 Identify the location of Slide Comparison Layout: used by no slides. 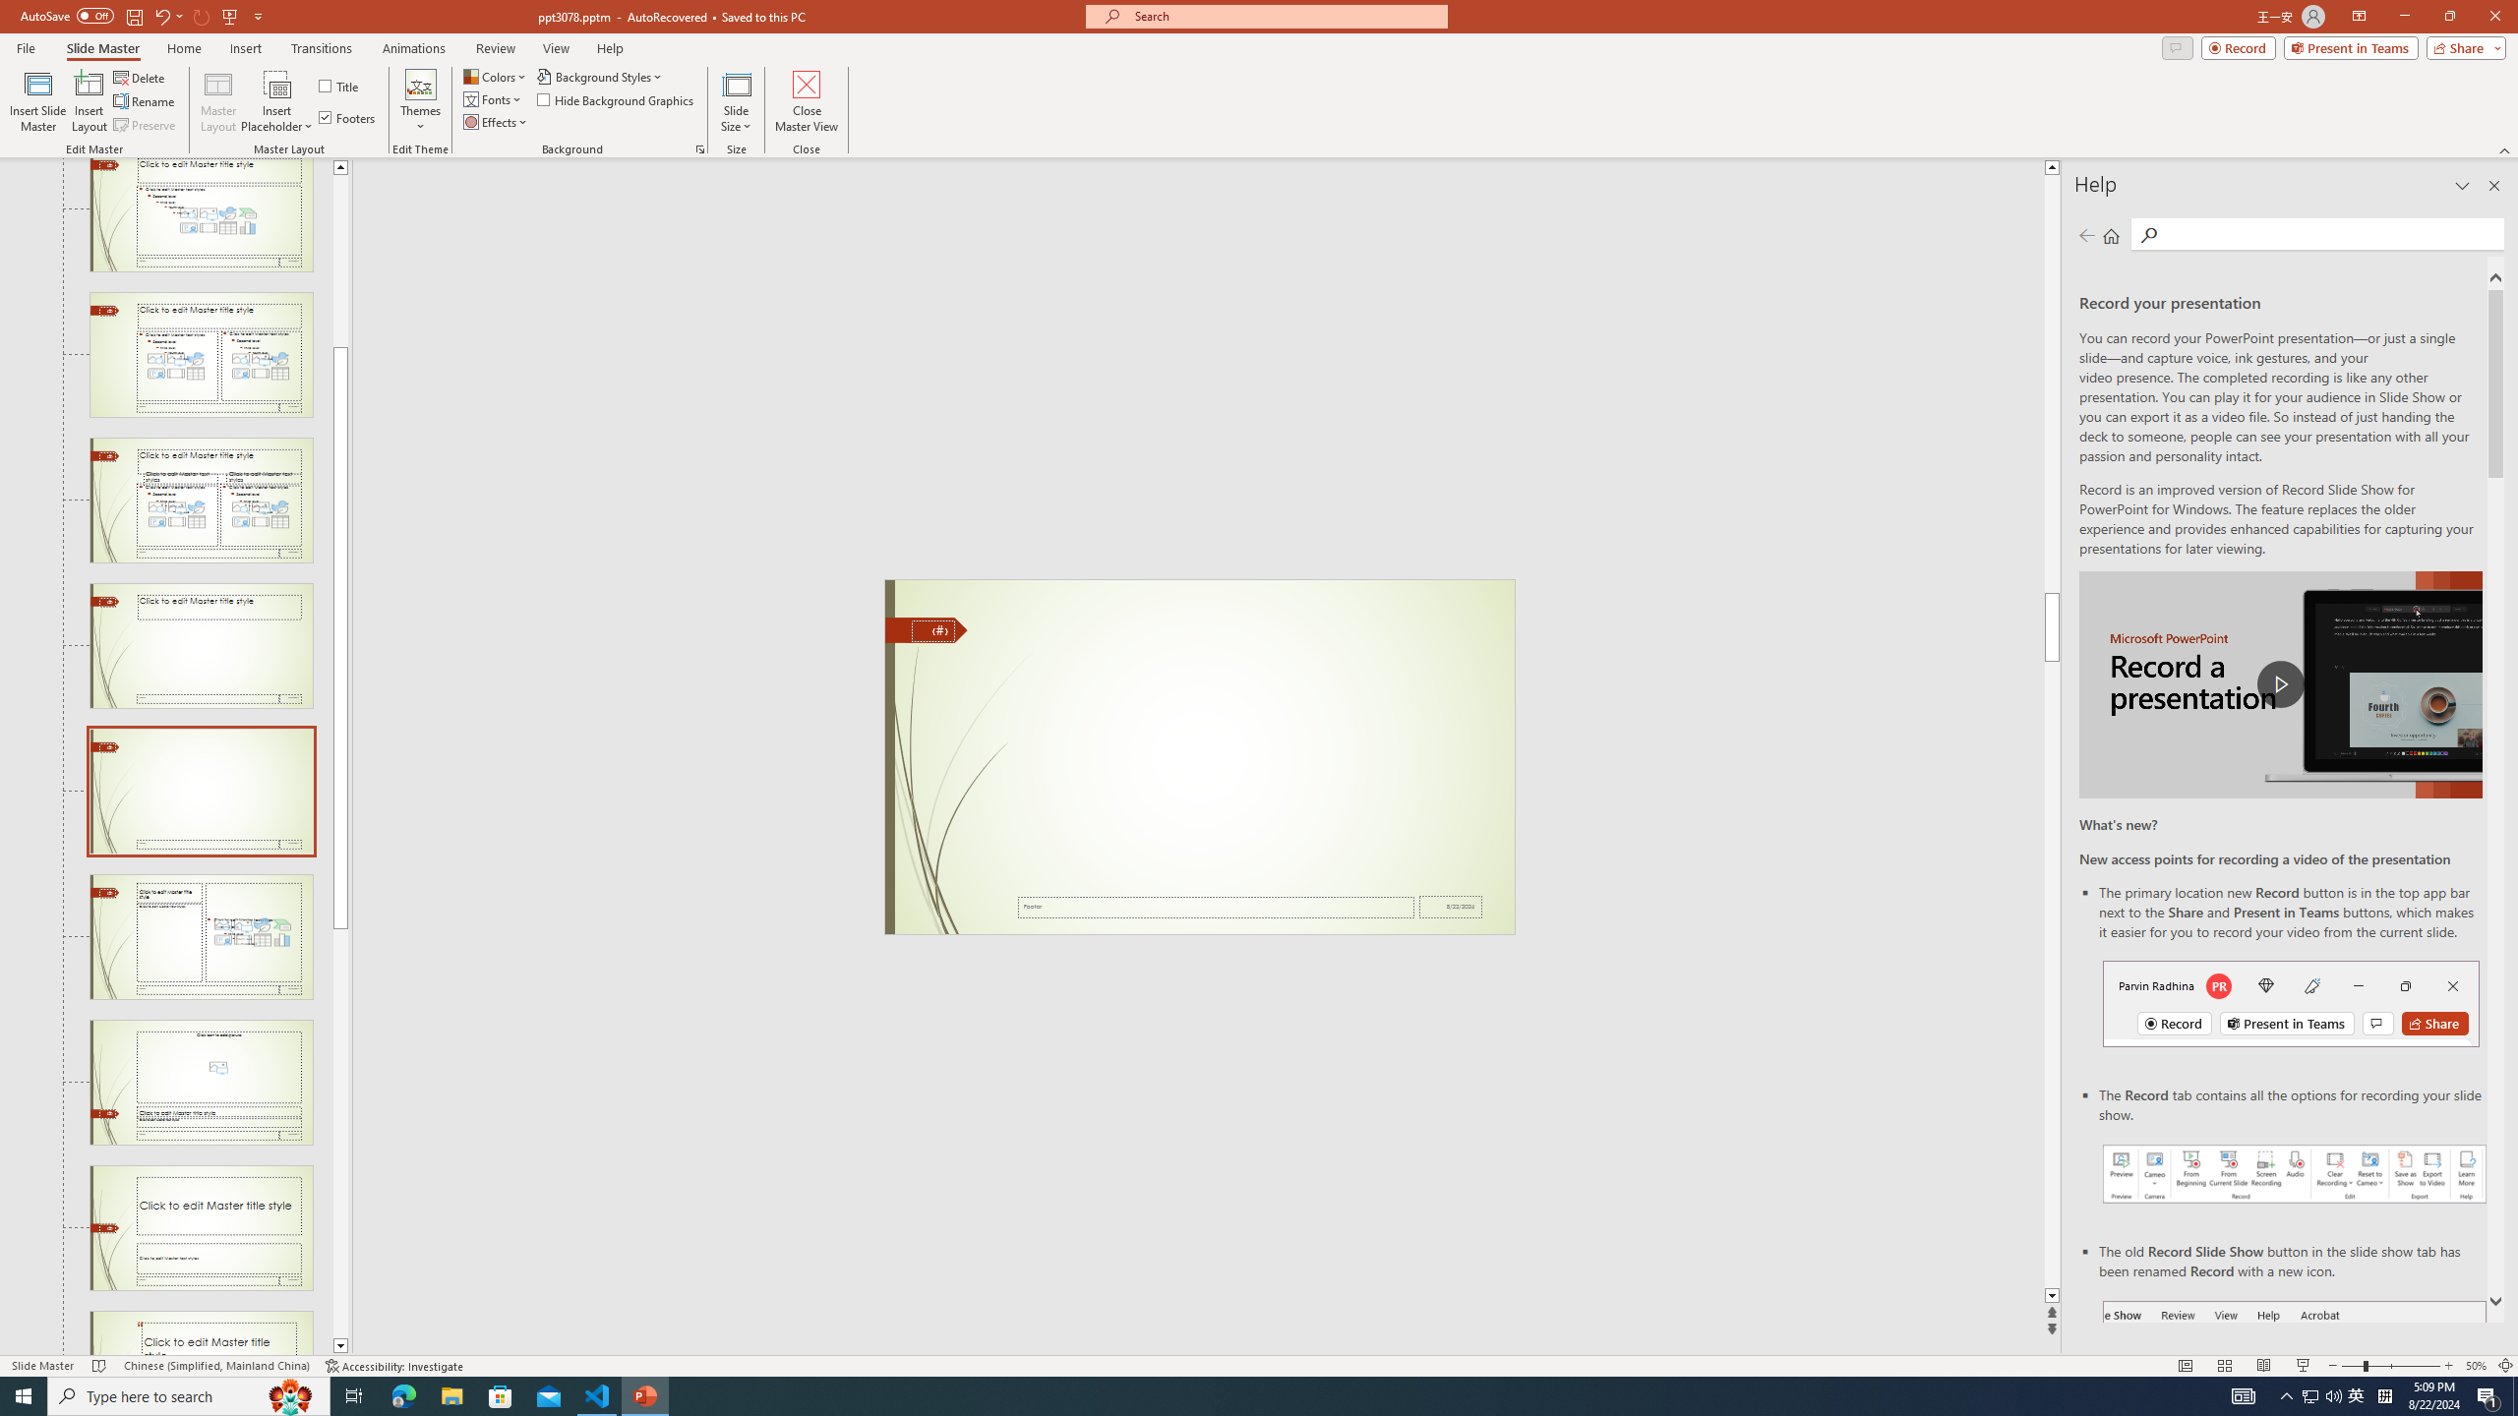
(201, 500).